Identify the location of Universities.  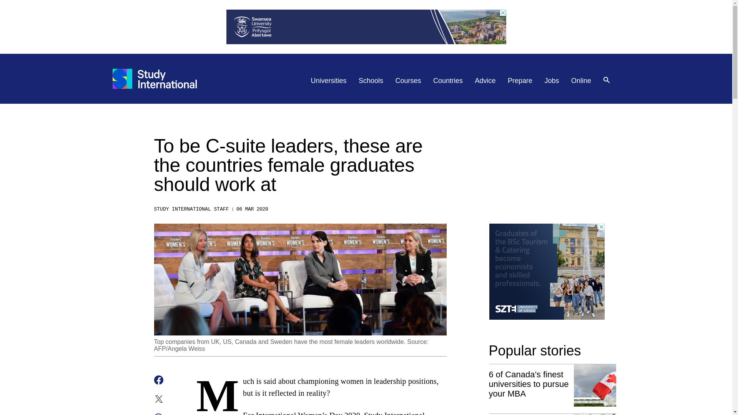
(329, 81).